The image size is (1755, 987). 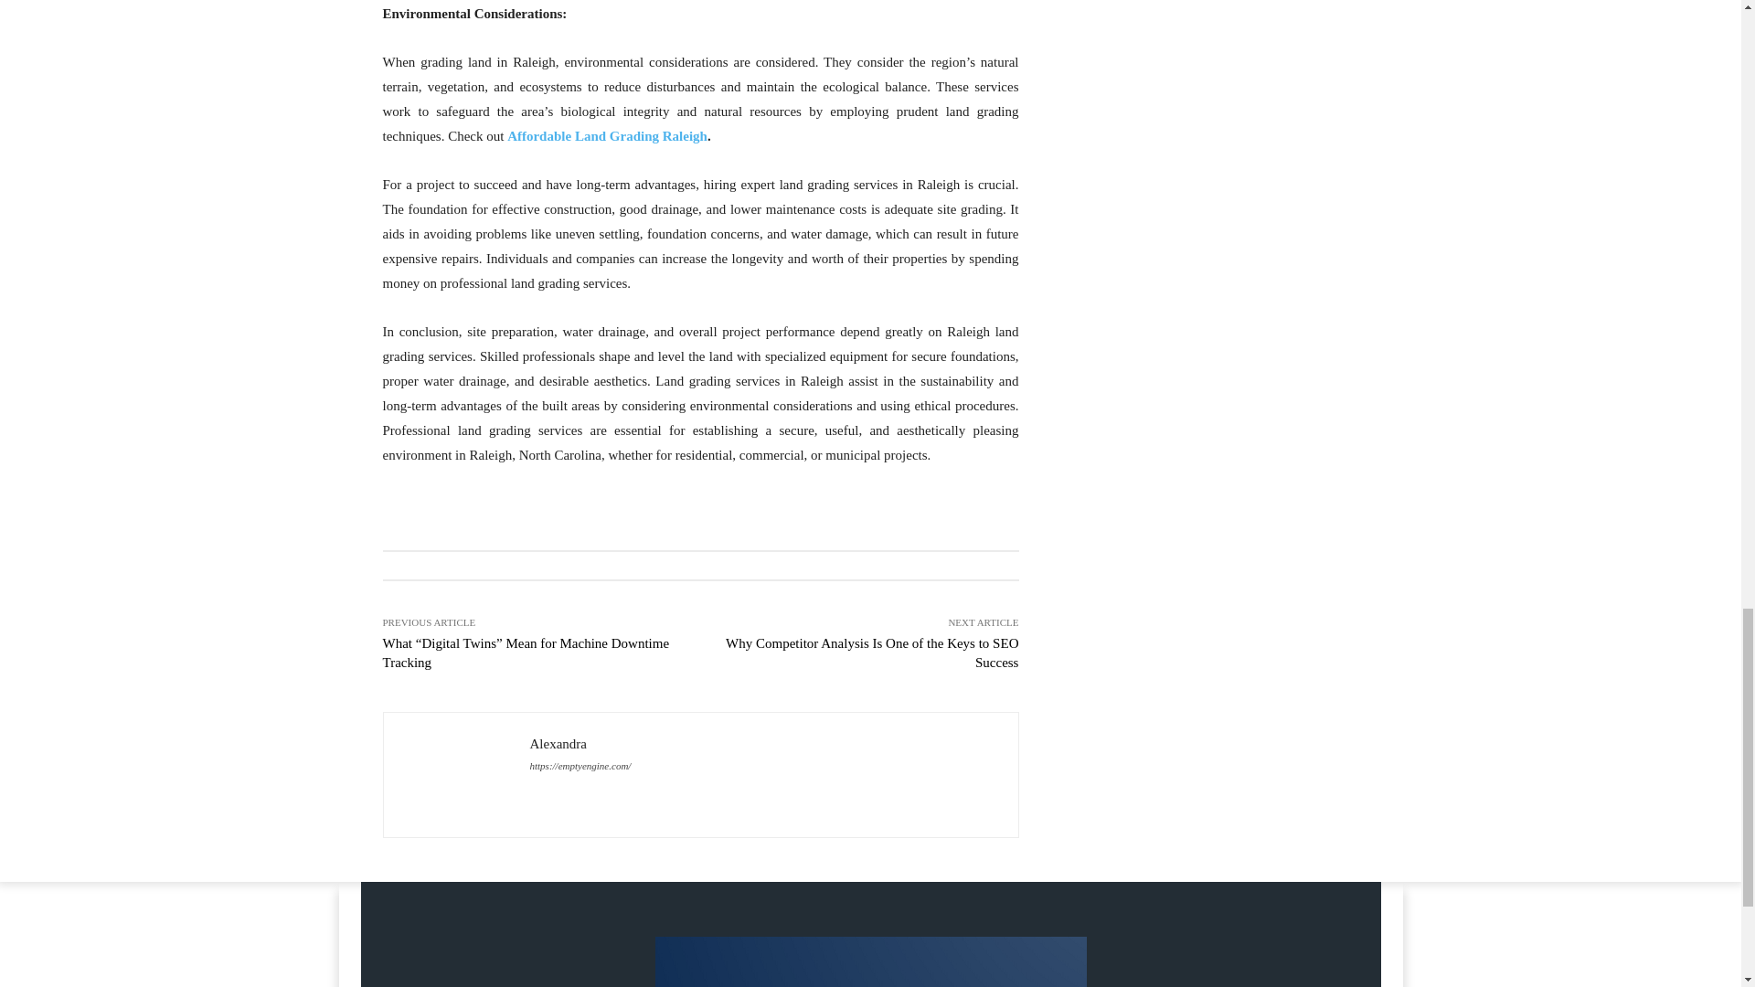 I want to click on Alexandra, so click(x=580, y=743).